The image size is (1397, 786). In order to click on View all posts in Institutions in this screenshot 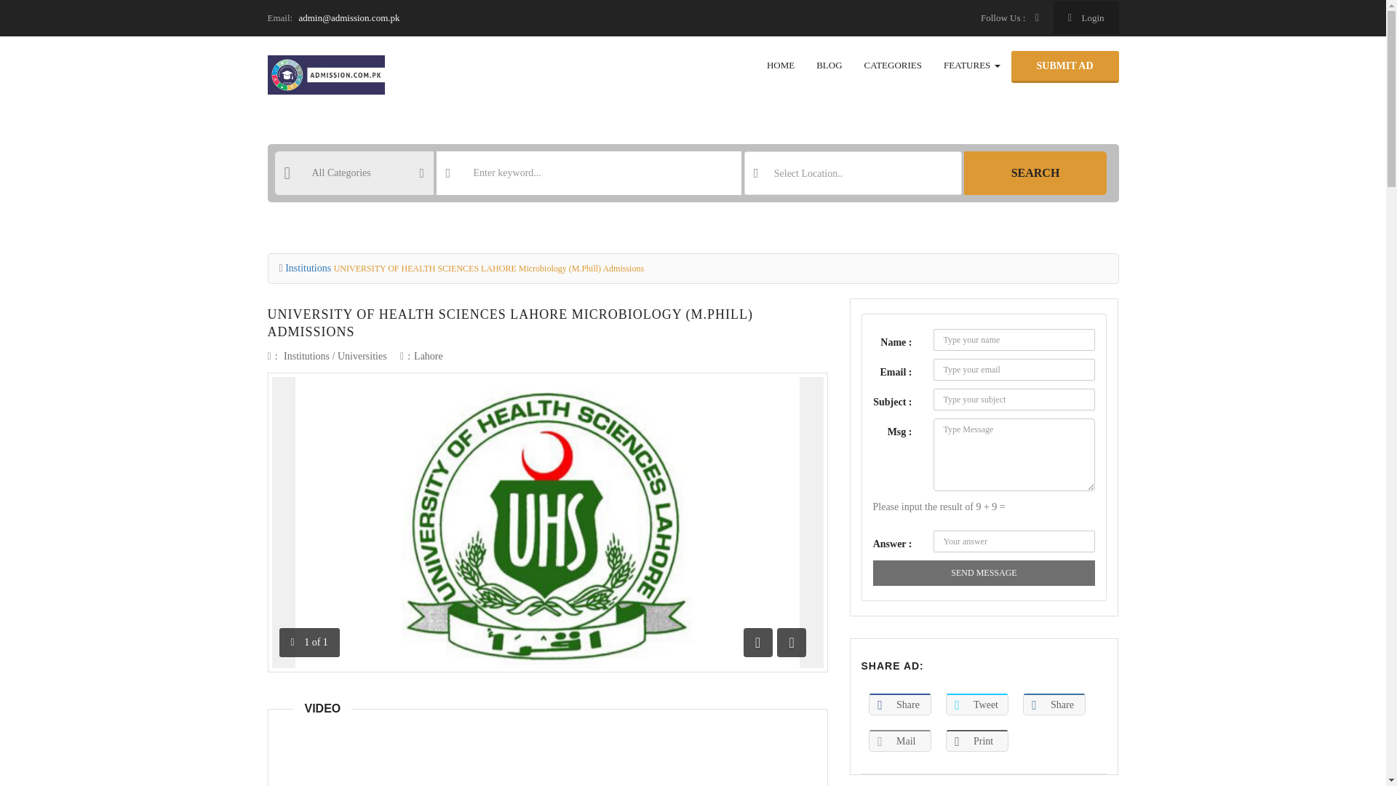, I will do `click(306, 355)`.